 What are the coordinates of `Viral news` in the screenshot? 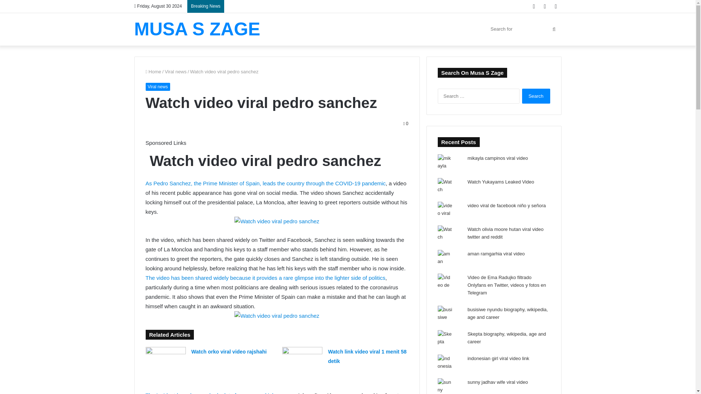 It's located at (157, 87).